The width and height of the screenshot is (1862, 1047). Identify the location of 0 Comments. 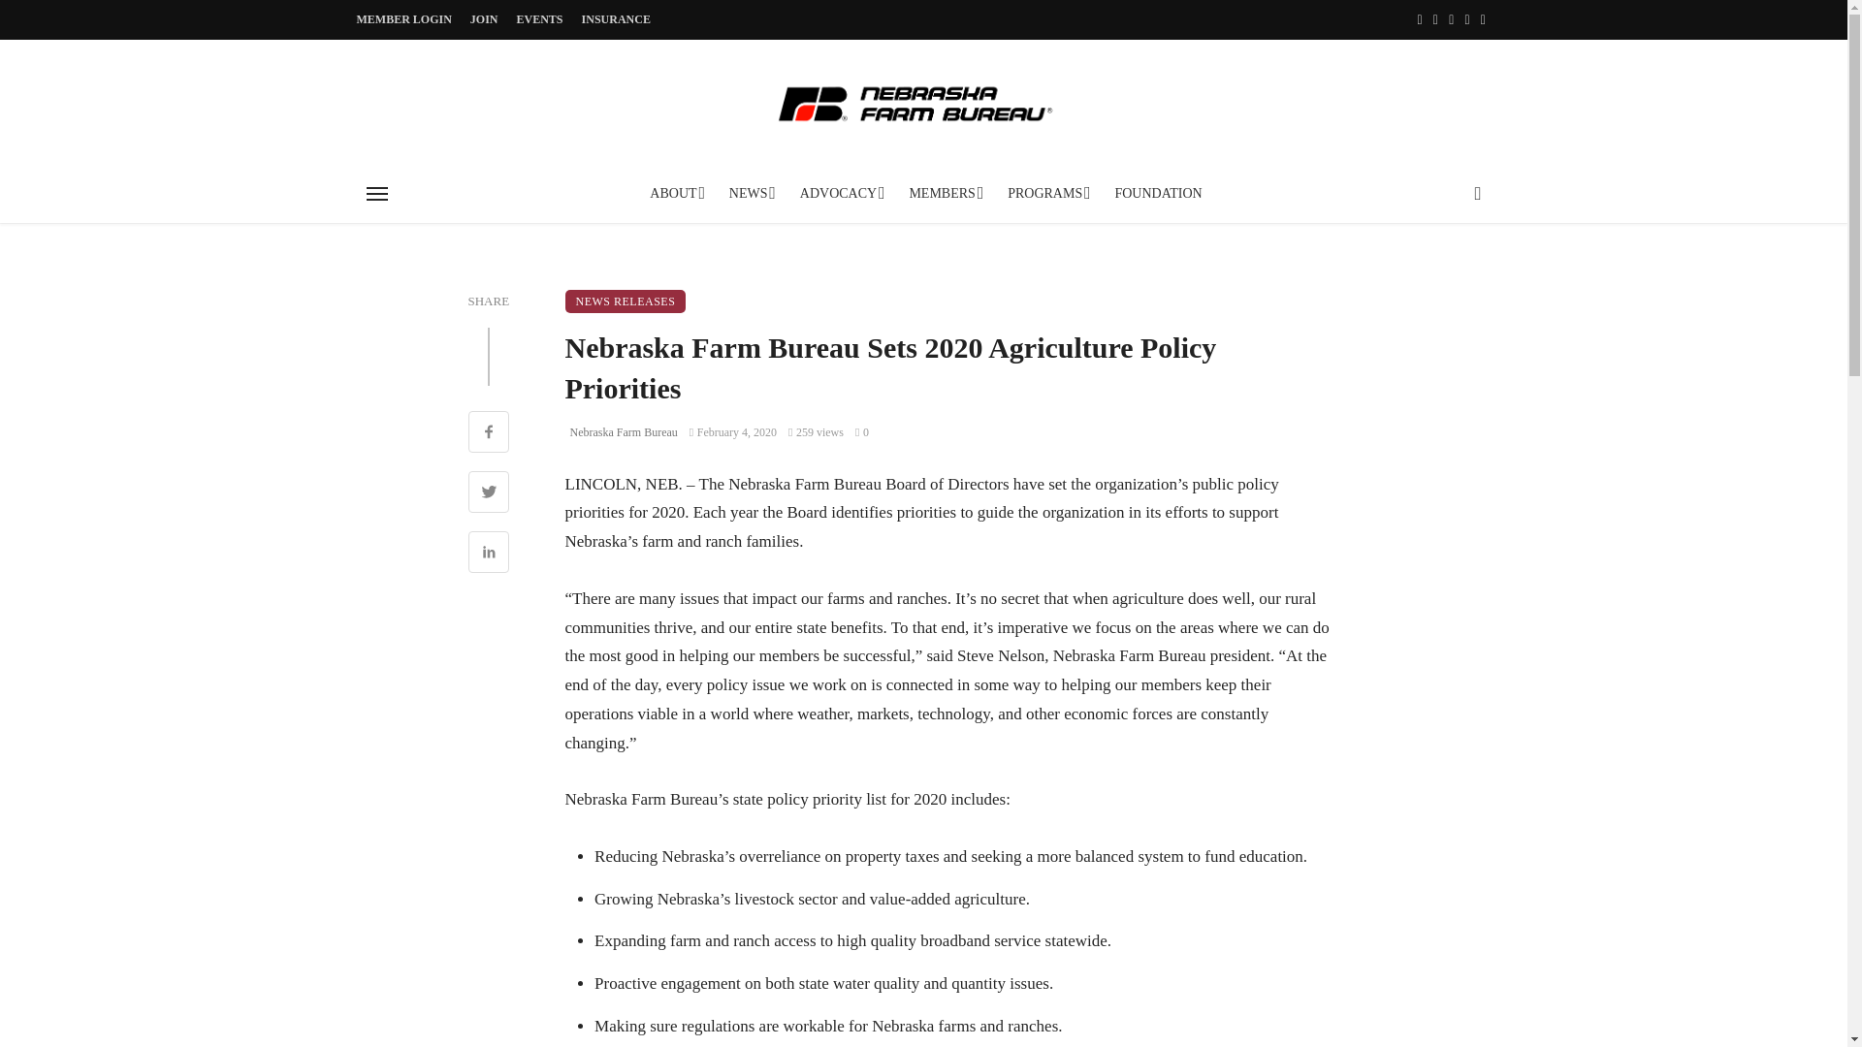
(861, 431).